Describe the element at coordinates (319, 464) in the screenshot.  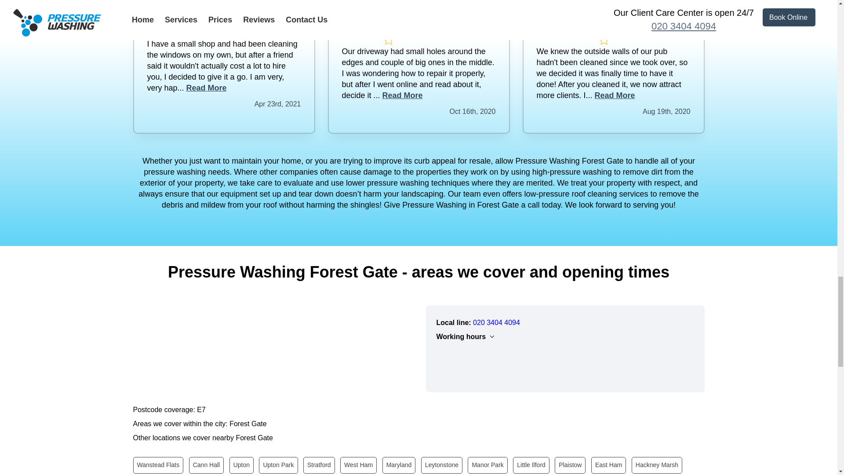
I see `Stratford` at that location.